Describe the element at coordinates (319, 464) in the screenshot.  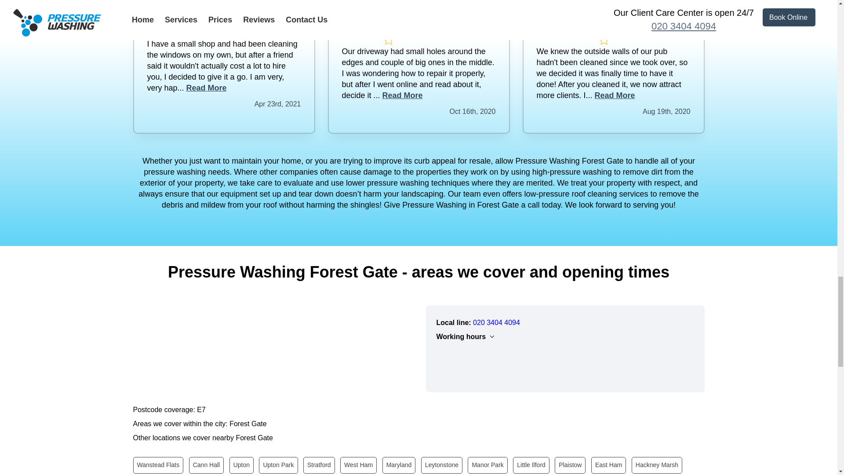
I see `Stratford` at that location.